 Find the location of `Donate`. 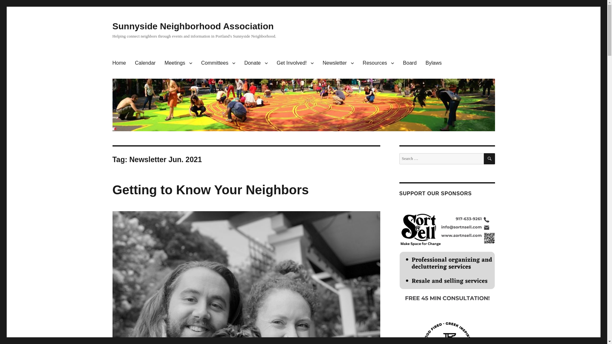

Donate is located at coordinates (256, 63).